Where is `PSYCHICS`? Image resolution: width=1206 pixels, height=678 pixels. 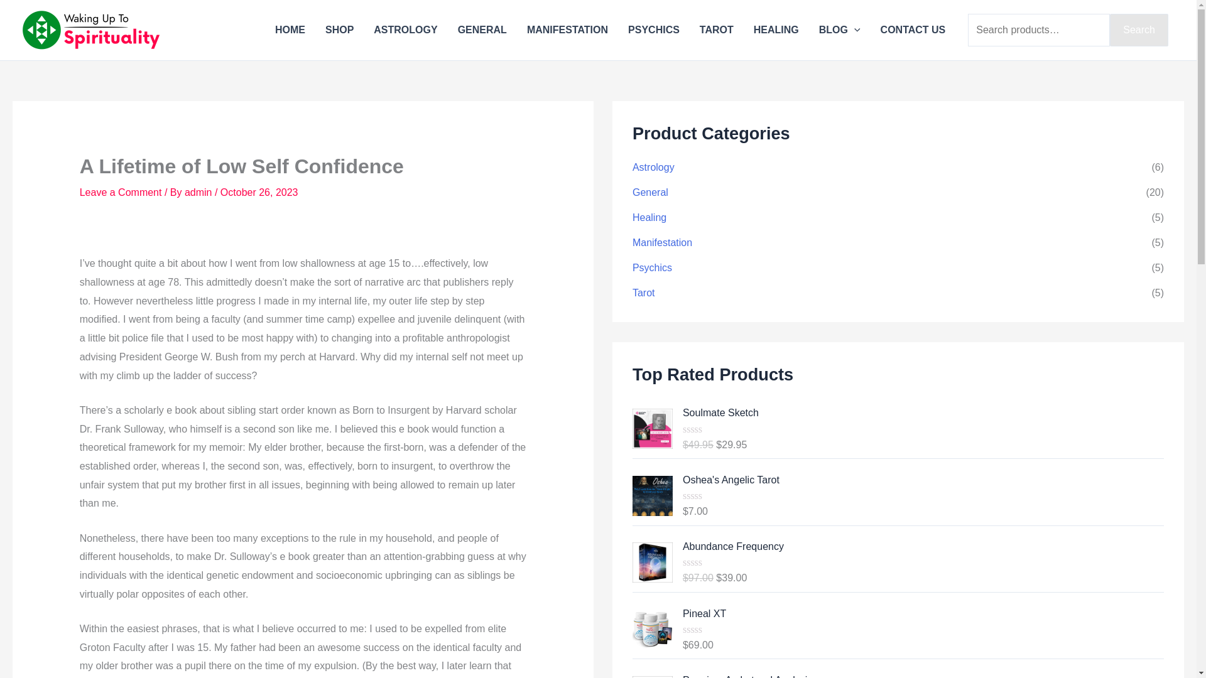 PSYCHICS is located at coordinates (653, 30).